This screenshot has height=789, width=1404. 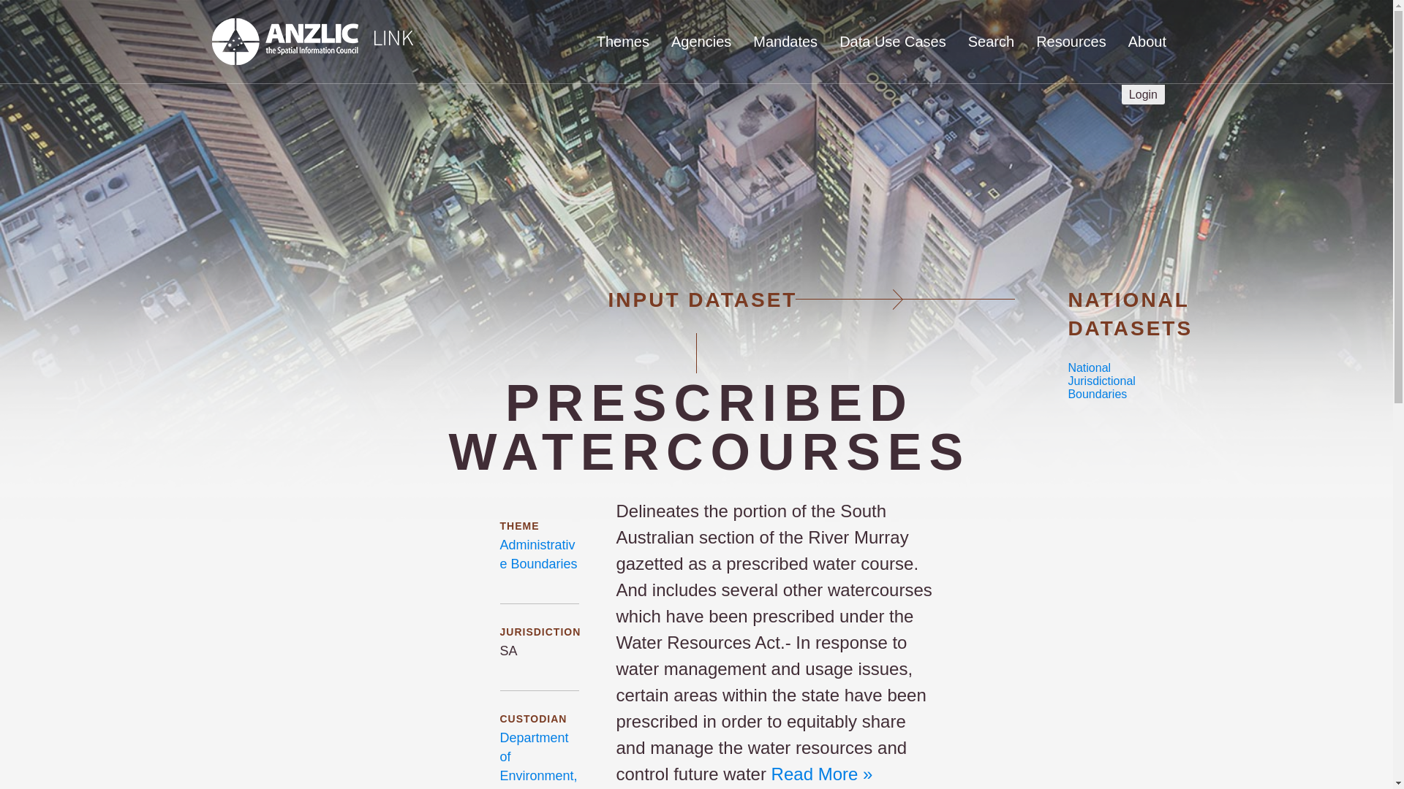 I want to click on Themes, so click(x=623, y=42).